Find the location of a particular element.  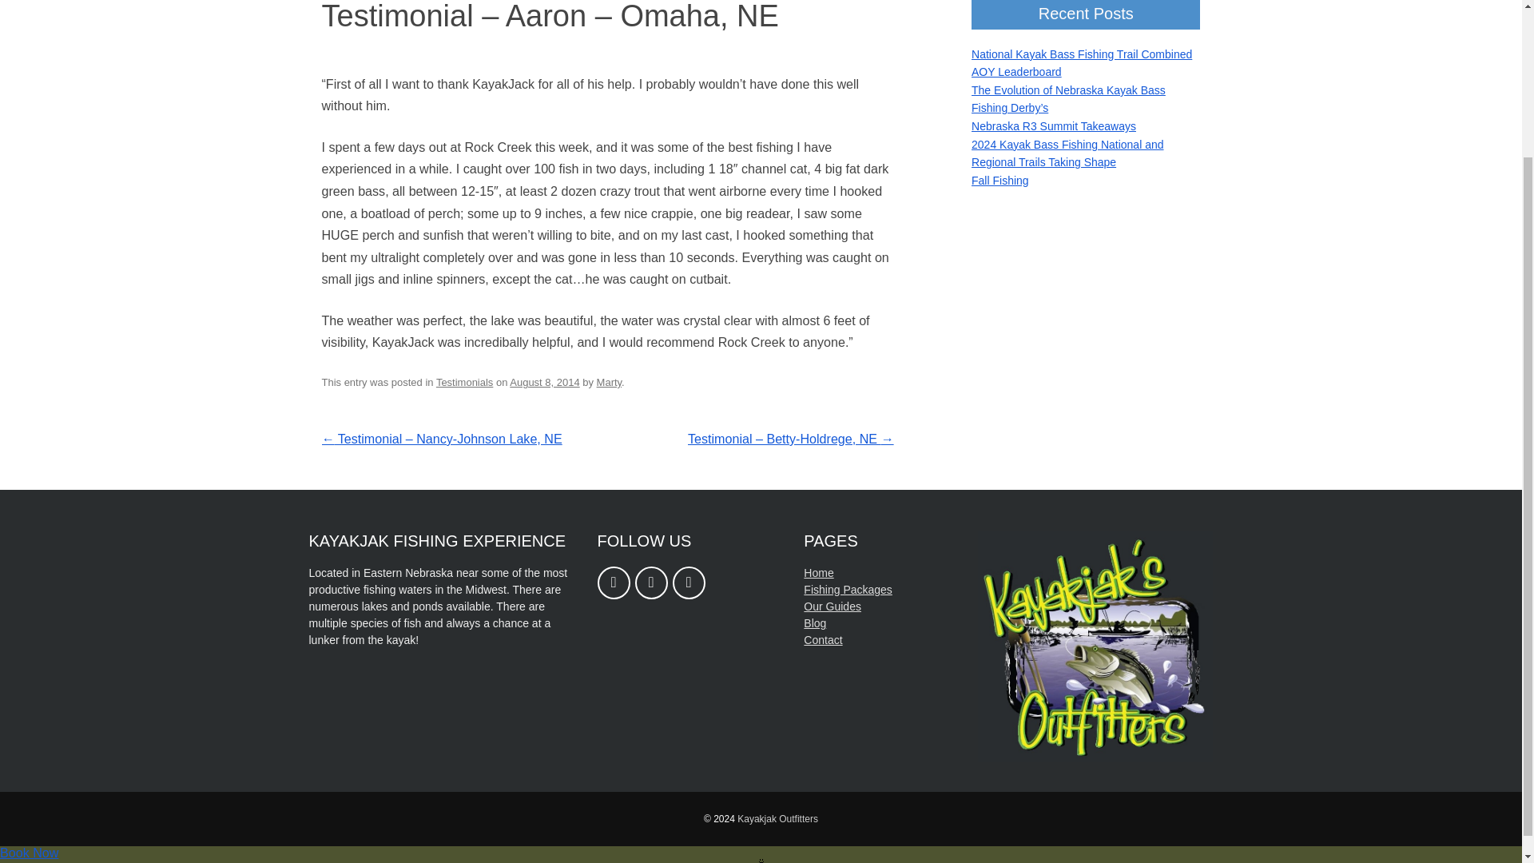

Testimonials is located at coordinates (463, 382).